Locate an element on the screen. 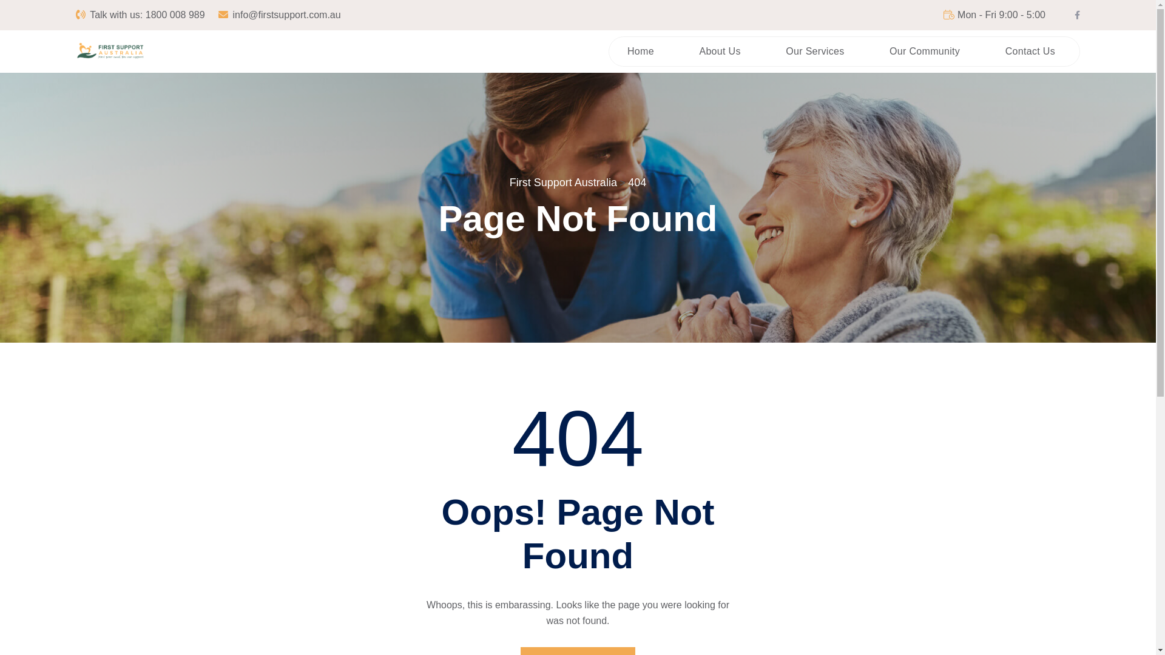 The width and height of the screenshot is (1165, 655). First Support Australia is located at coordinates (563, 183).